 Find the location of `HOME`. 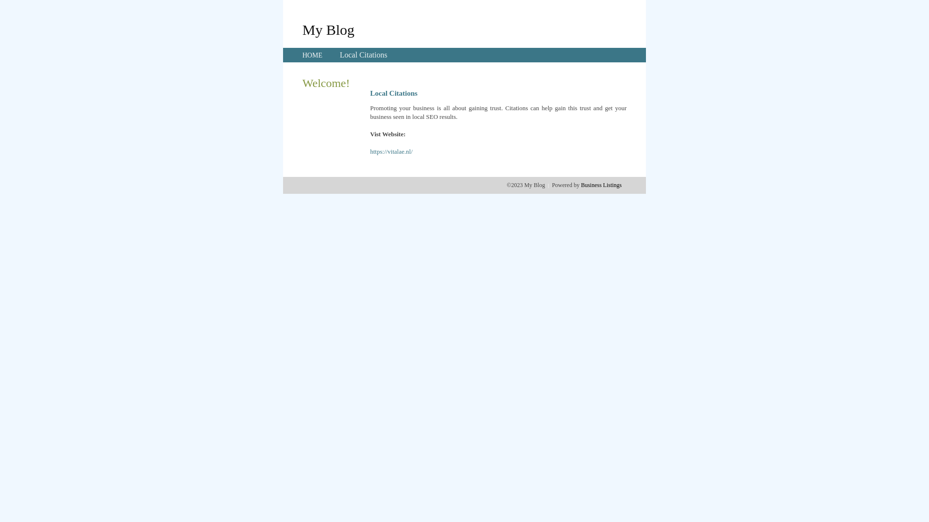

HOME is located at coordinates (313, 55).